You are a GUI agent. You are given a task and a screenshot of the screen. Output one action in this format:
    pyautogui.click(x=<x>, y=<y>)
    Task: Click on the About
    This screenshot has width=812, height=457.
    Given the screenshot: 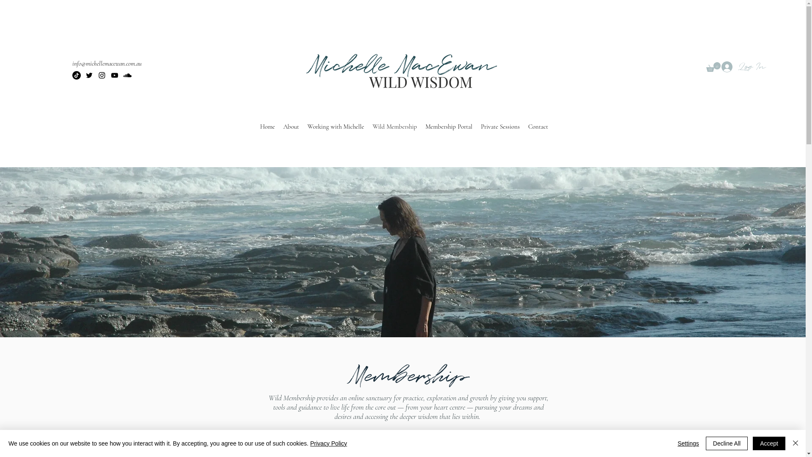 What is the action you would take?
    pyautogui.click(x=291, y=127)
    